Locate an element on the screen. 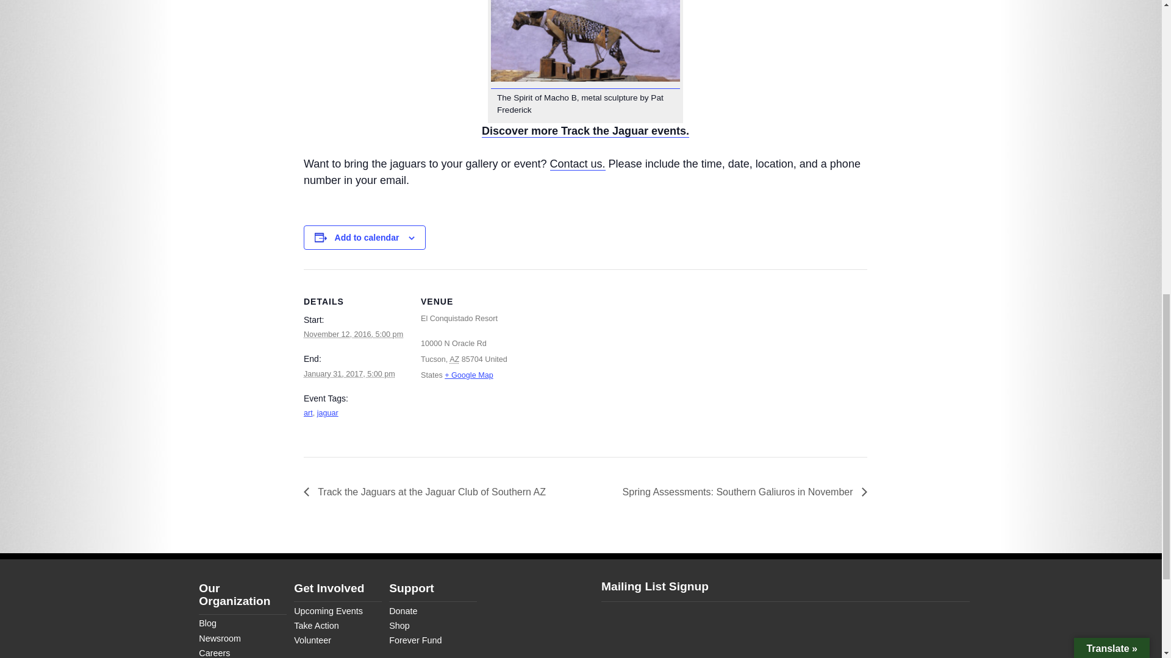 This screenshot has width=1171, height=658. 2016-11-12 is located at coordinates (353, 334).